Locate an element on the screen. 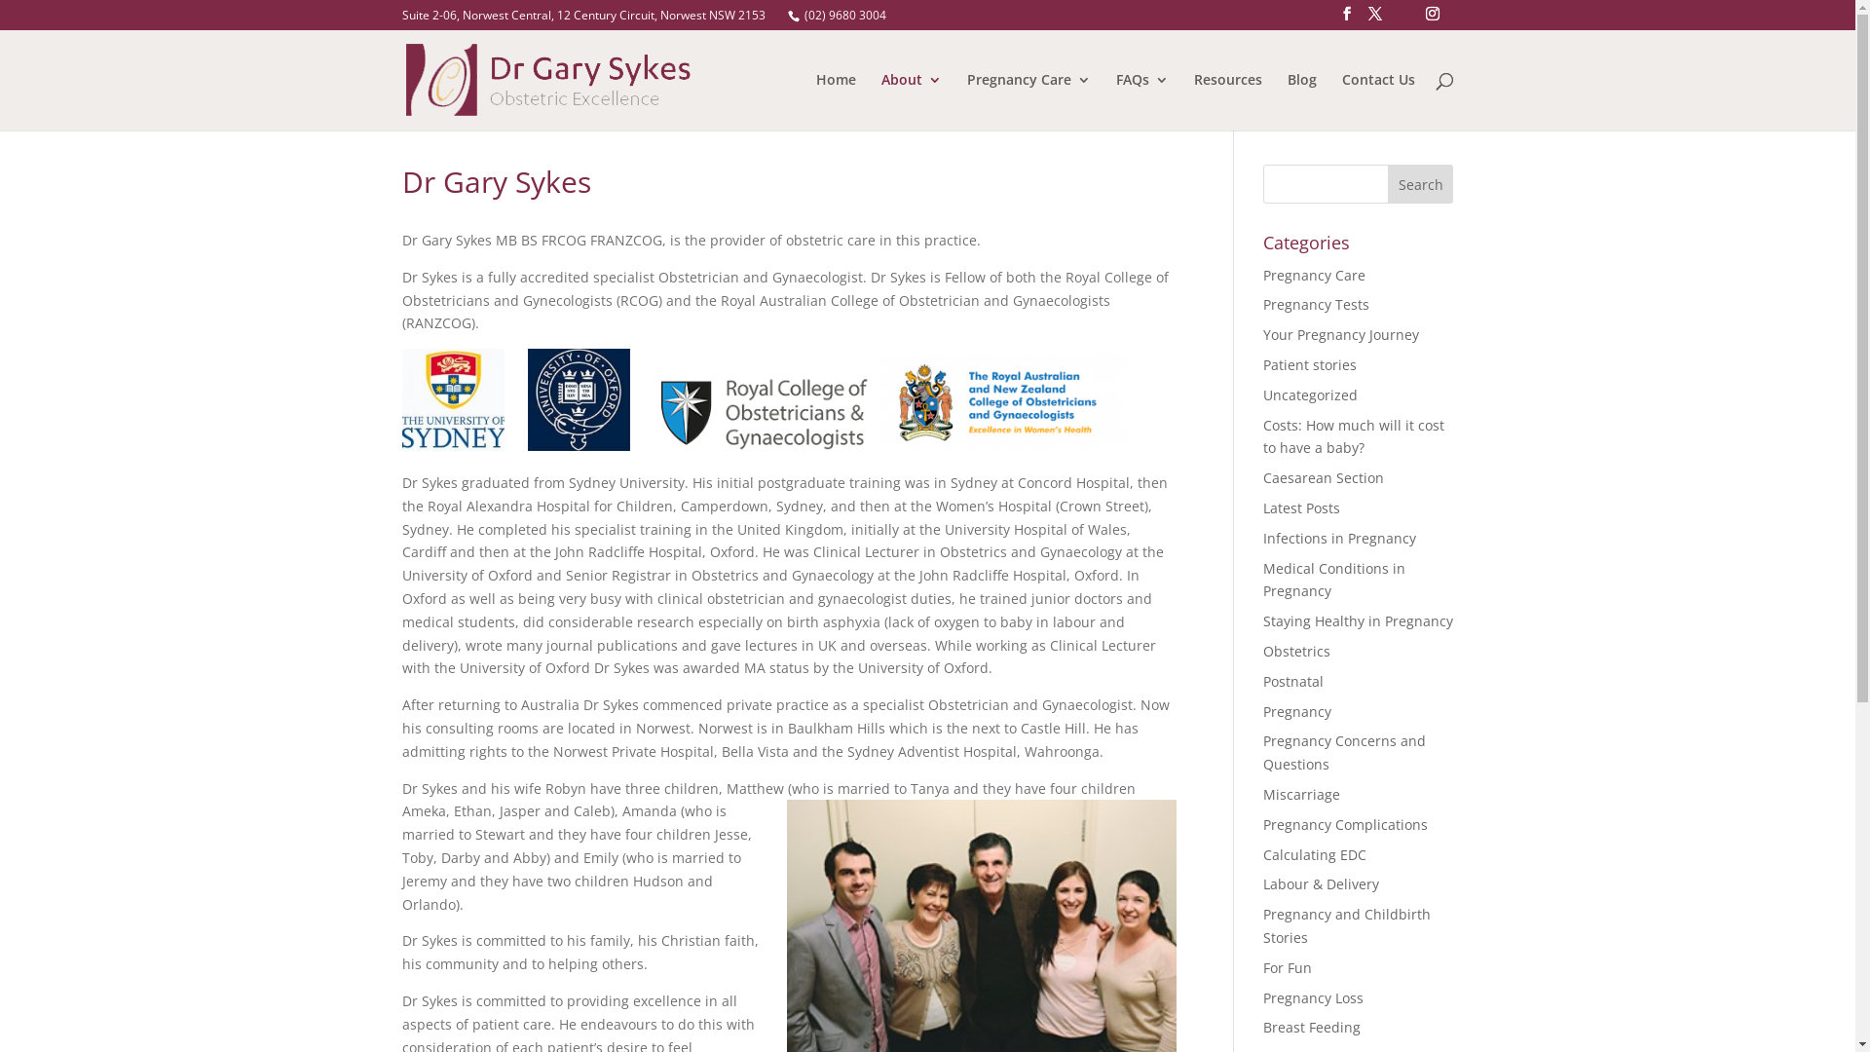 Image resolution: width=1870 pixels, height=1052 pixels. Postnatal is located at coordinates (1293, 682).